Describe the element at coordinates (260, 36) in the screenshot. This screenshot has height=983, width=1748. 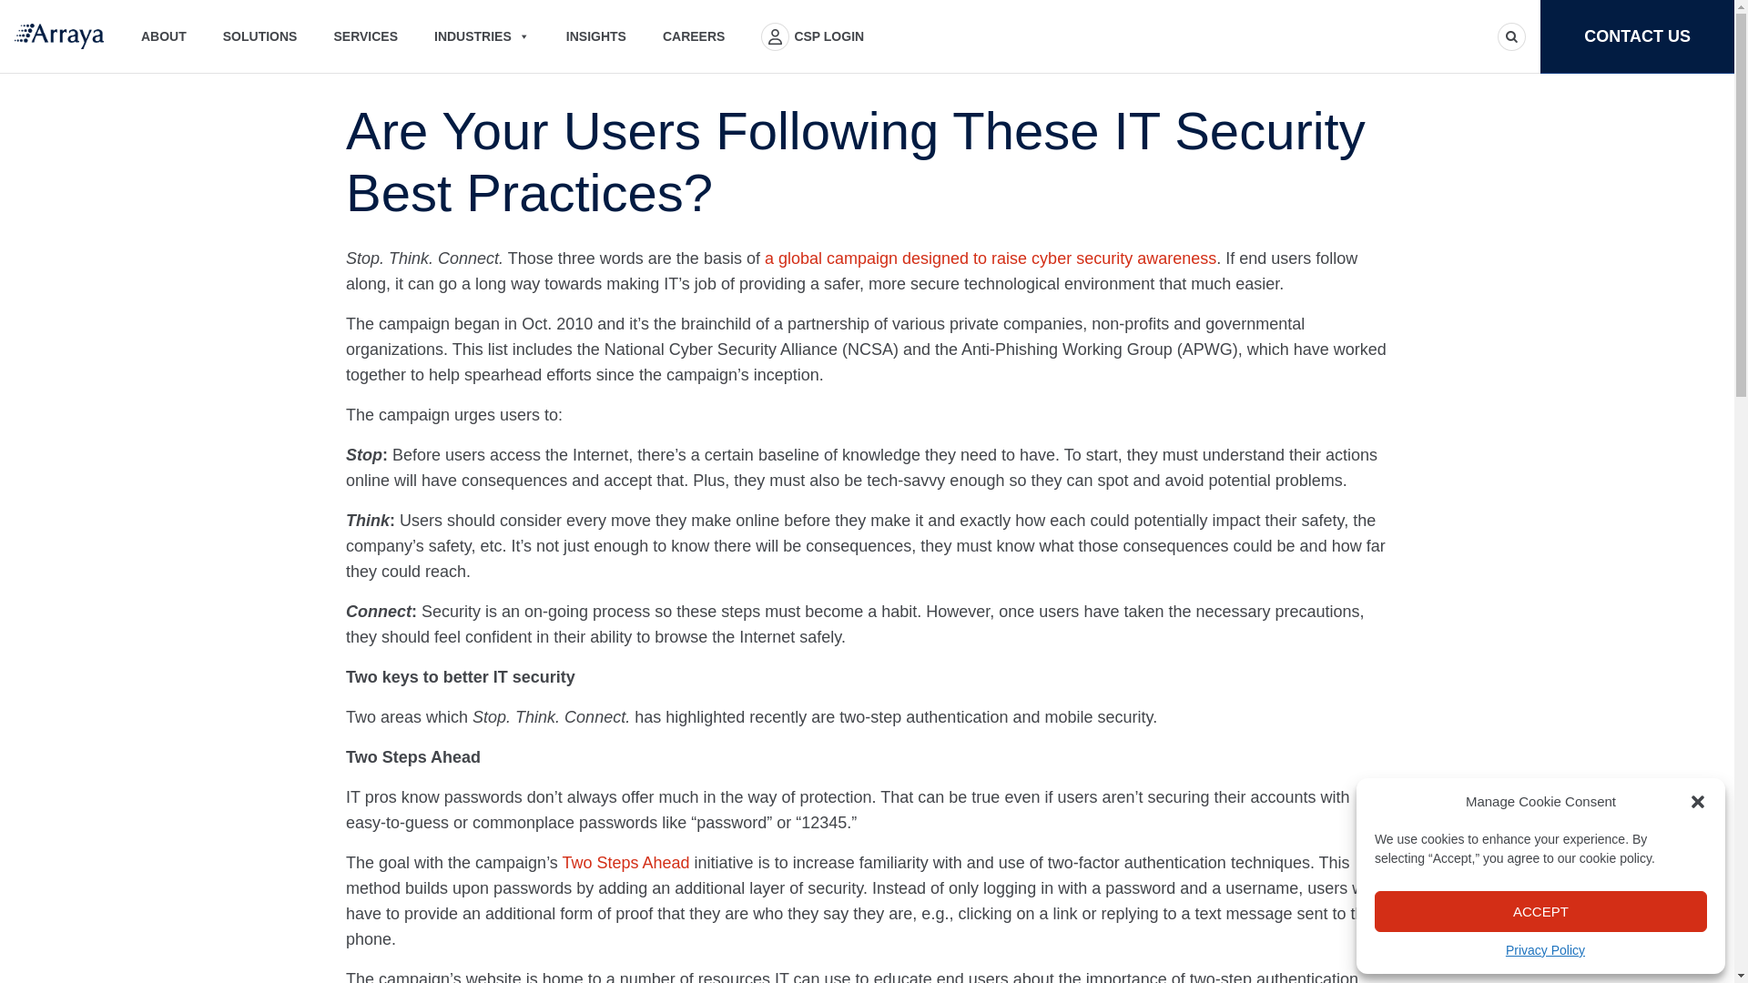
I see `SOLUTIONS` at that location.